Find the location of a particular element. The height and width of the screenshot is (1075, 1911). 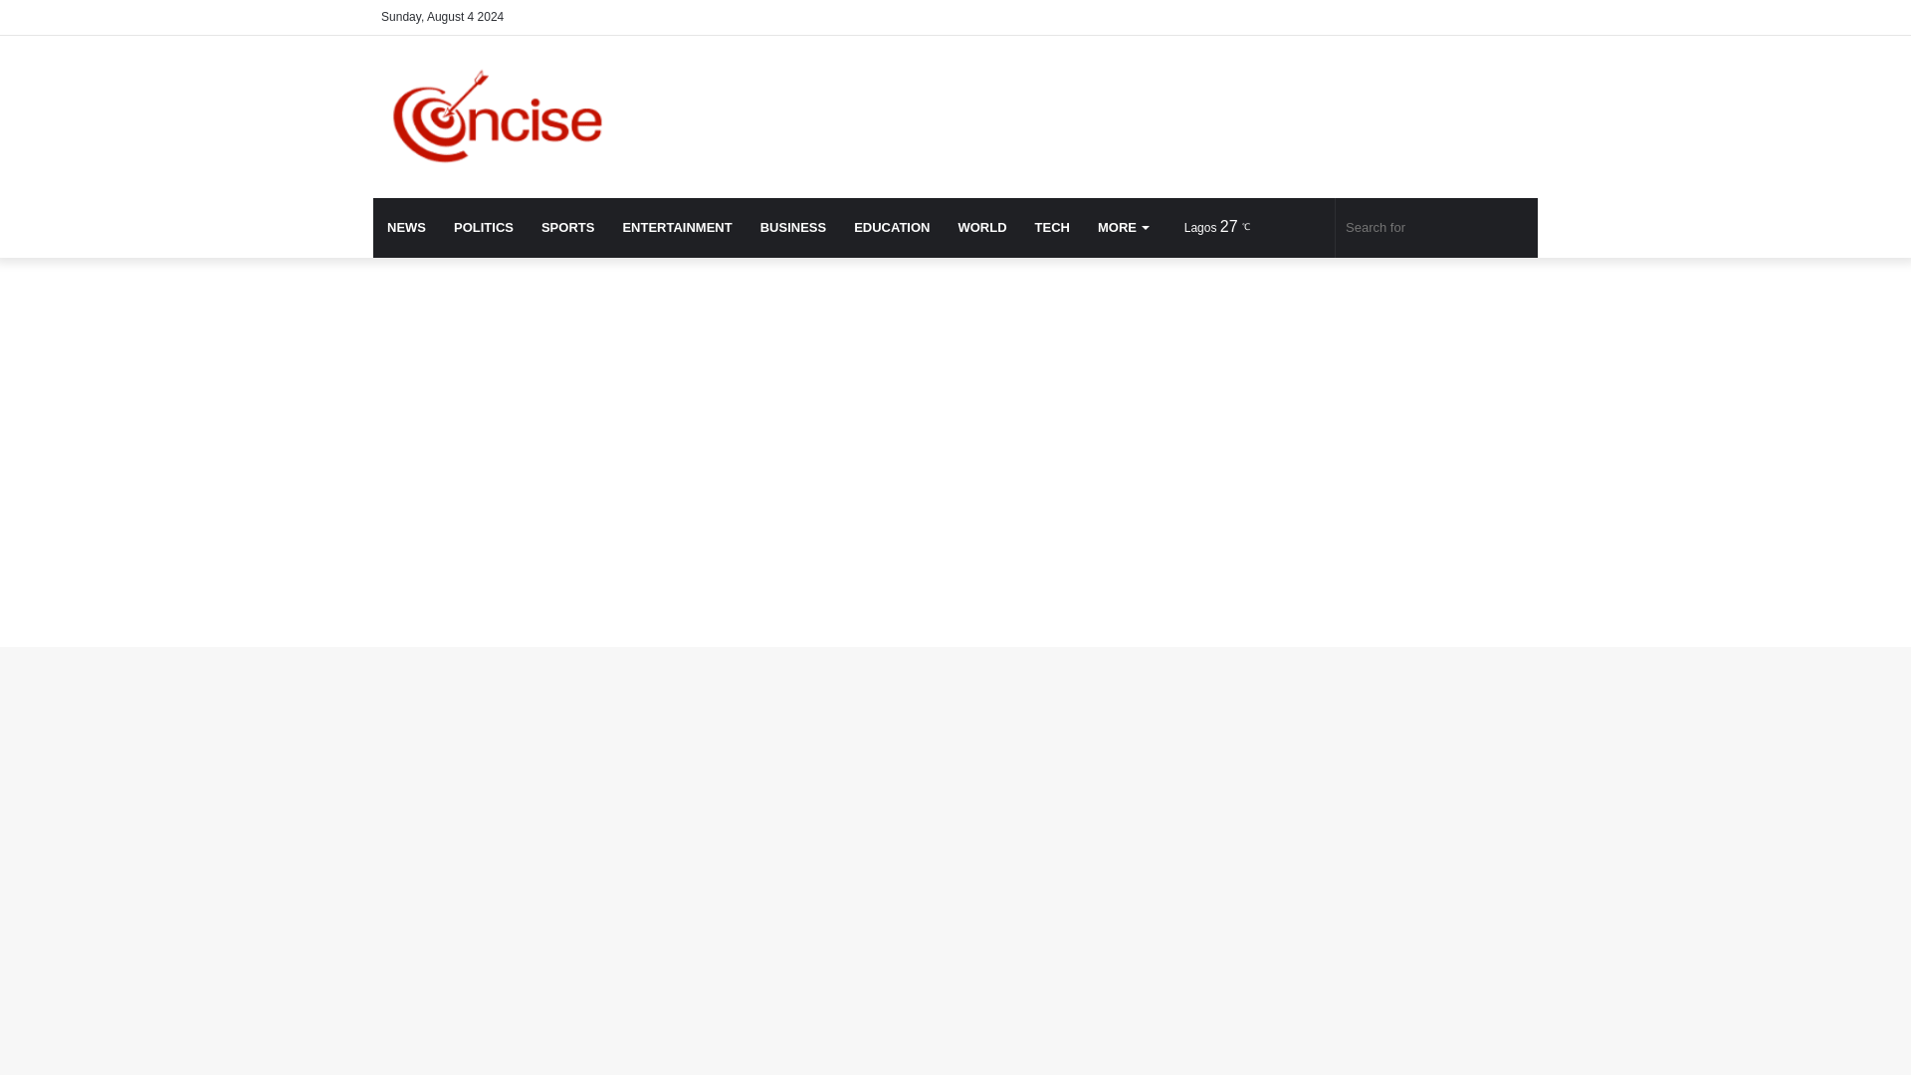

ENTERTAINMENT is located at coordinates (676, 227).